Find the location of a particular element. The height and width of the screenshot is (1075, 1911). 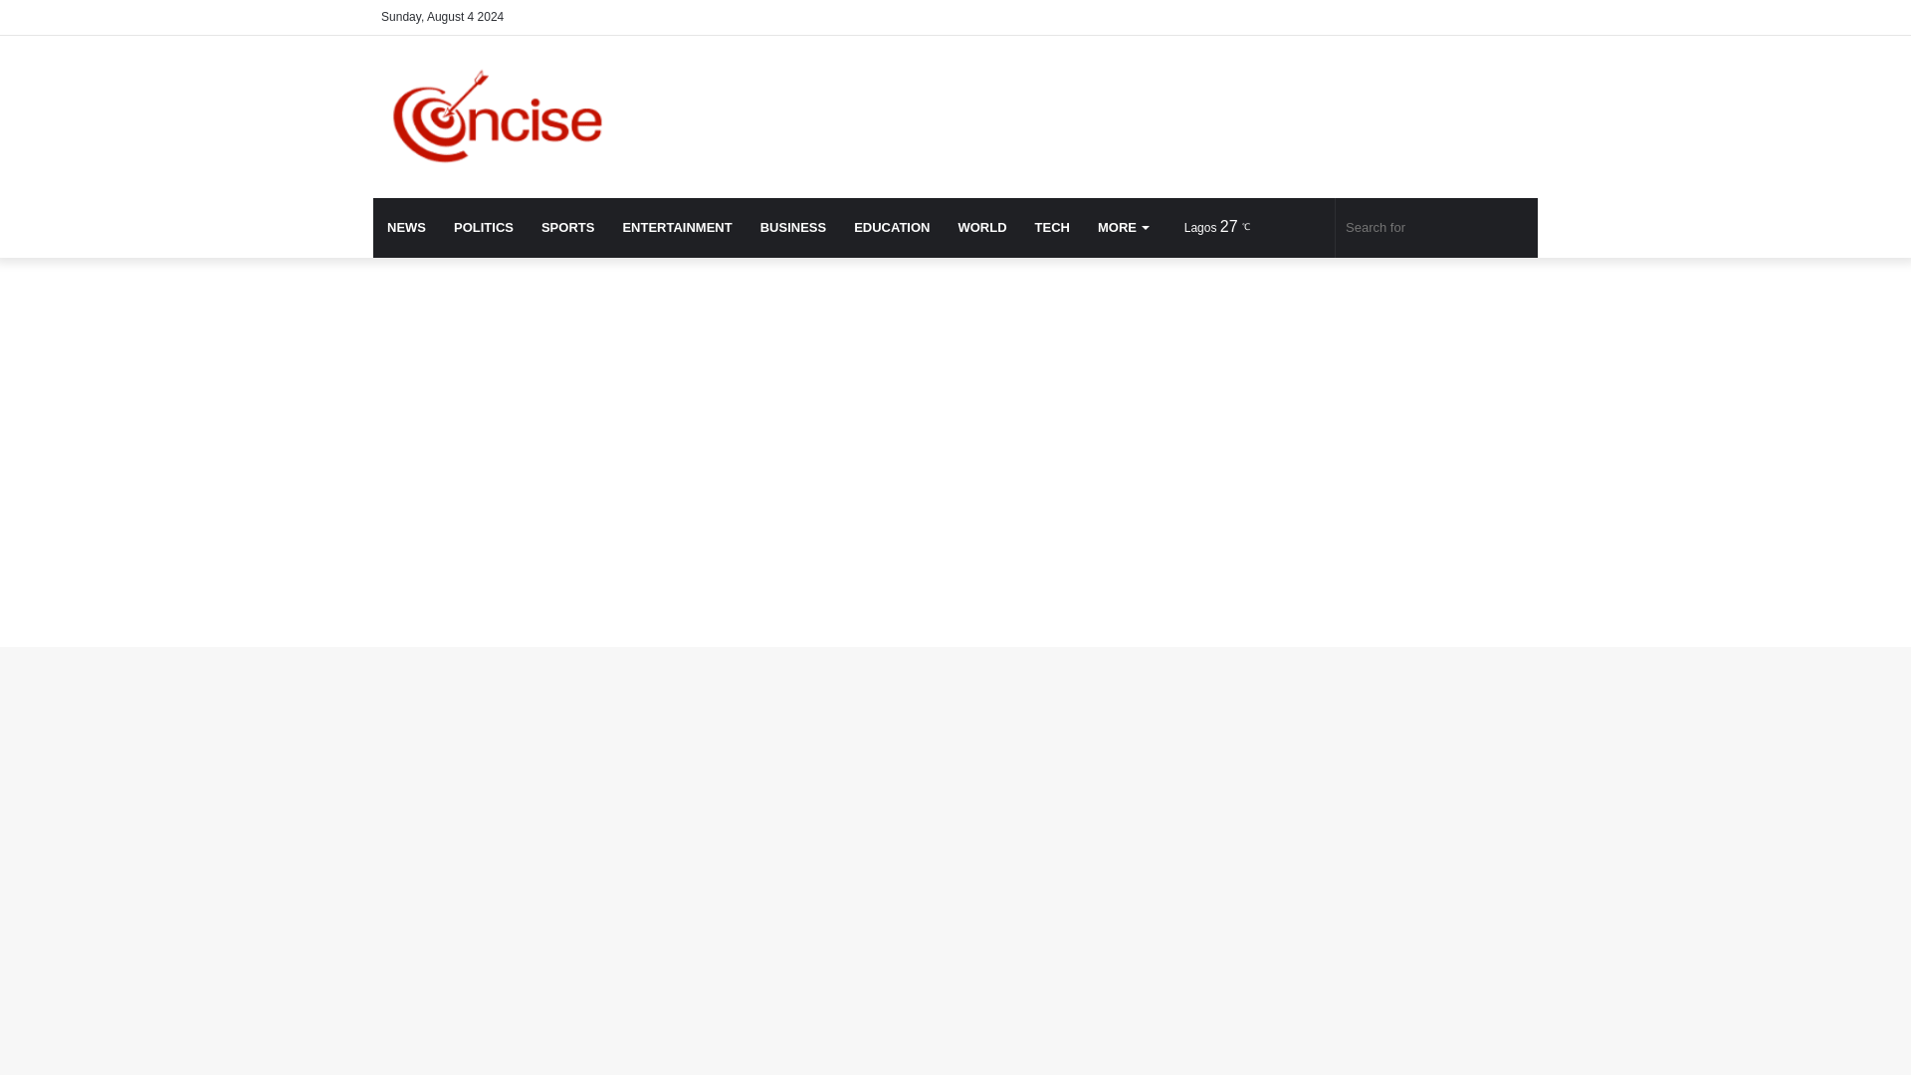

ENTERTAINMENT is located at coordinates (676, 227).